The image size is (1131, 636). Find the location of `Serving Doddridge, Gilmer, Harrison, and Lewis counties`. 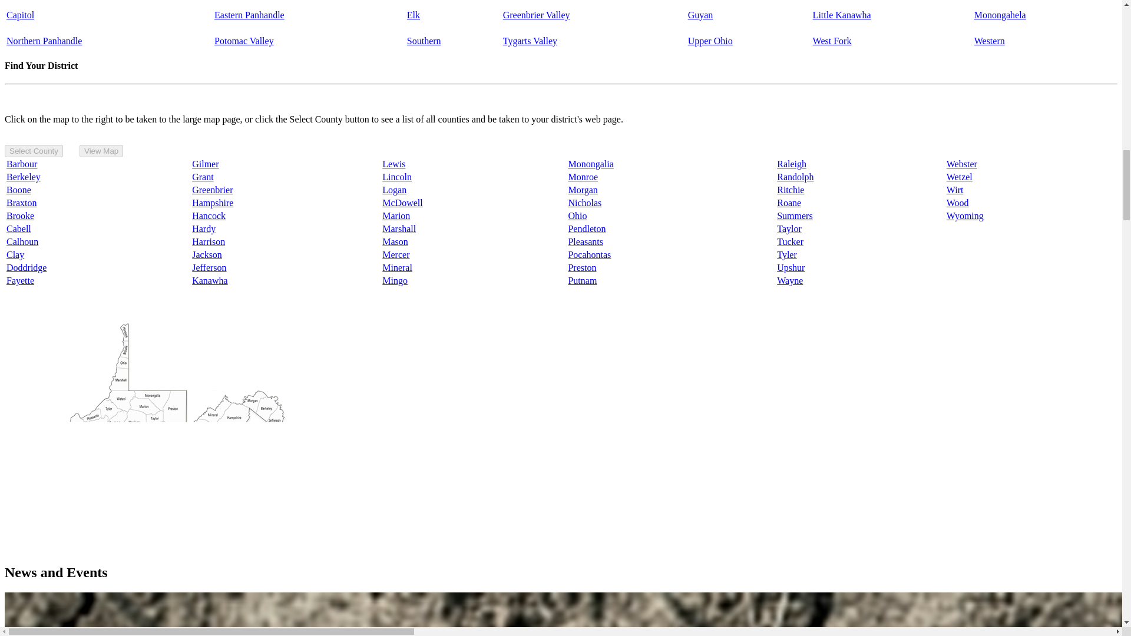

Serving Doddridge, Gilmer, Harrison, and Lewis counties is located at coordinates (832, 40).